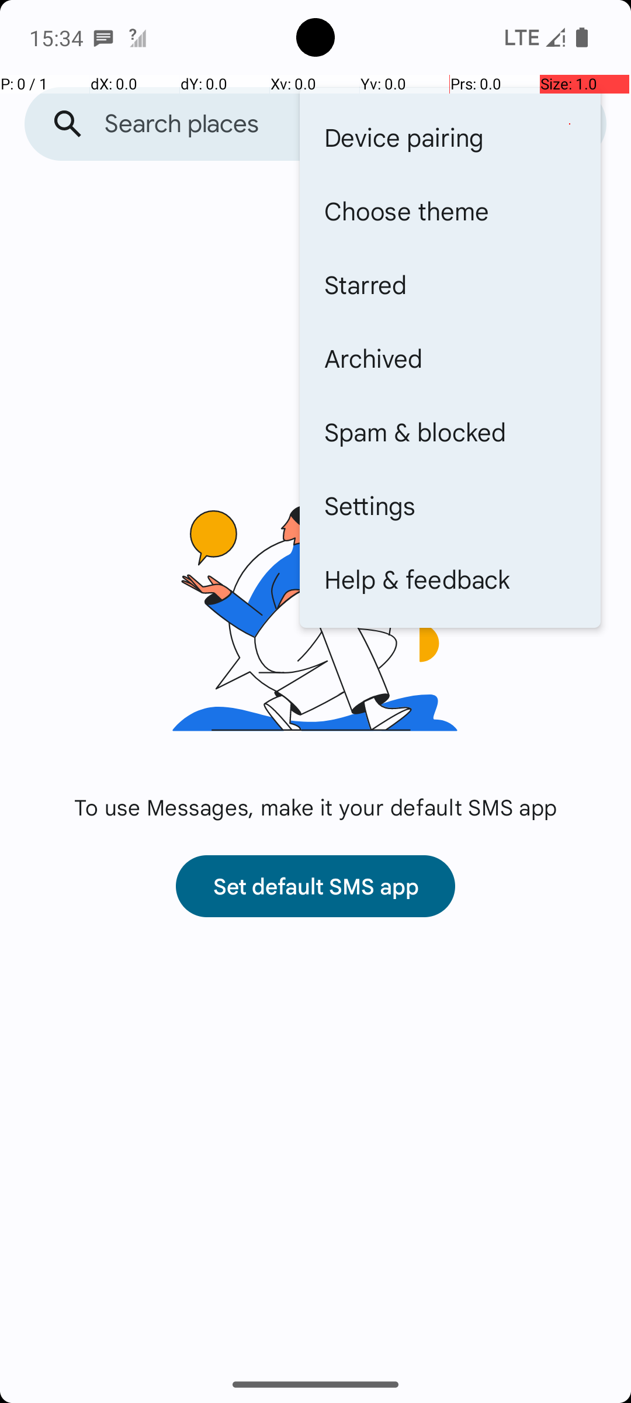  I want to click on Device pairing, so click(450, 137).